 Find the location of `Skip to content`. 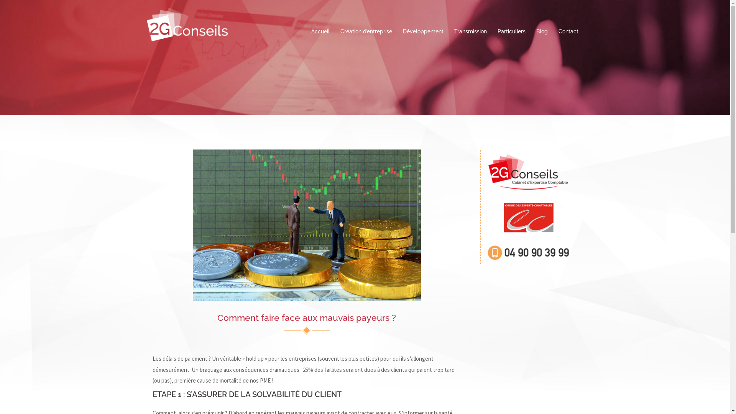

Skip to content is located at coordinates (0, 0).